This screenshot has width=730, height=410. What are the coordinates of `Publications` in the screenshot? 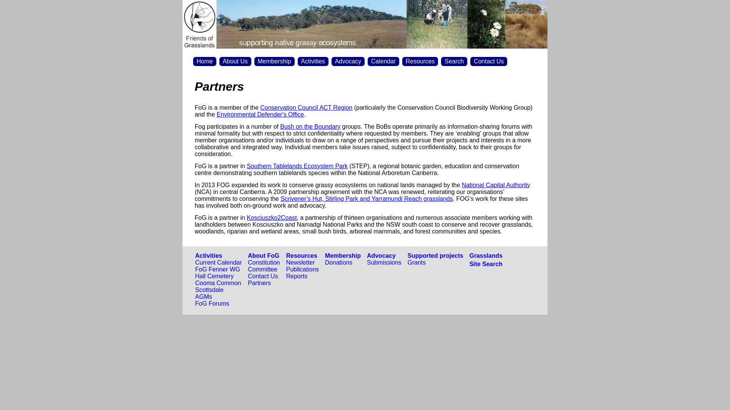 It's located at (303, 270).